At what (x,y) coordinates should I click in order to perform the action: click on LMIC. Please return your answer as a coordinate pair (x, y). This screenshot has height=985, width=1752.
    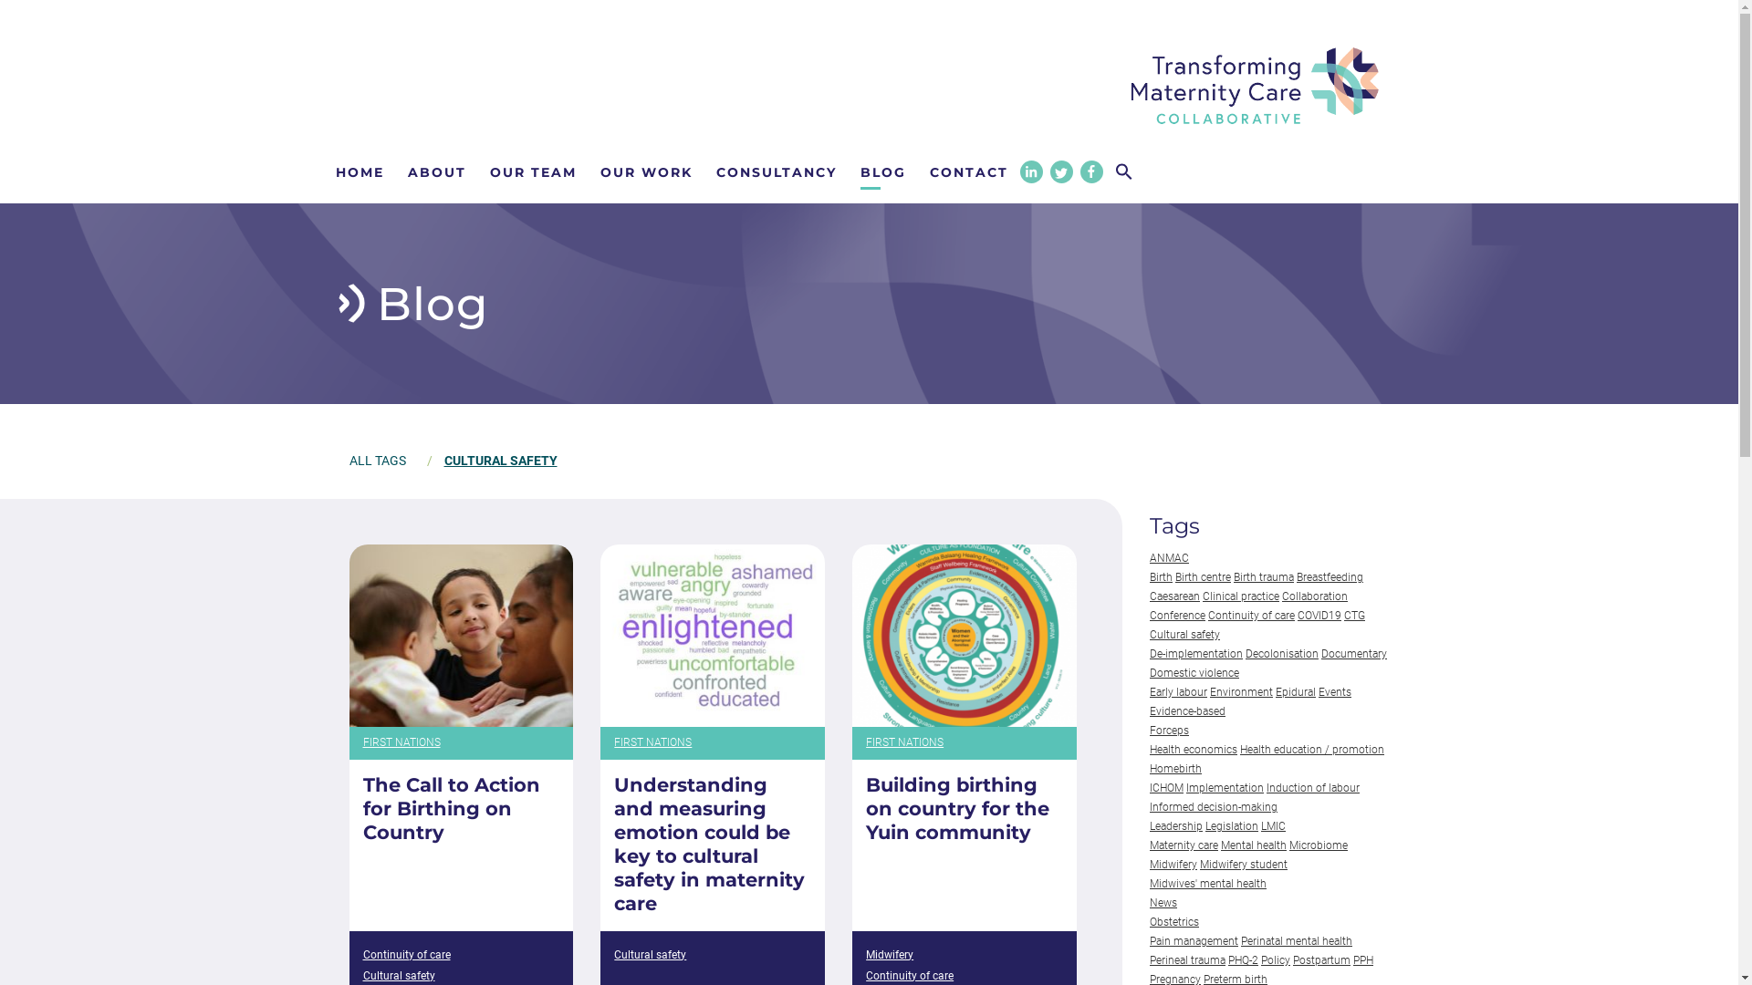
    Looking at the image, I should click on (1274, 826).